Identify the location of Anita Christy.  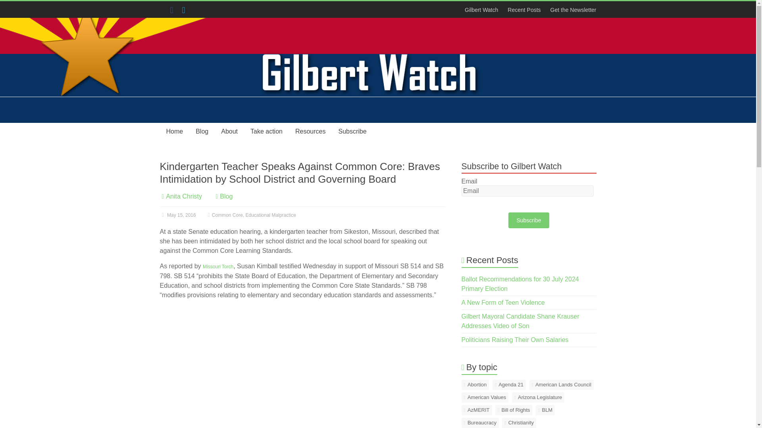
(184, 197).